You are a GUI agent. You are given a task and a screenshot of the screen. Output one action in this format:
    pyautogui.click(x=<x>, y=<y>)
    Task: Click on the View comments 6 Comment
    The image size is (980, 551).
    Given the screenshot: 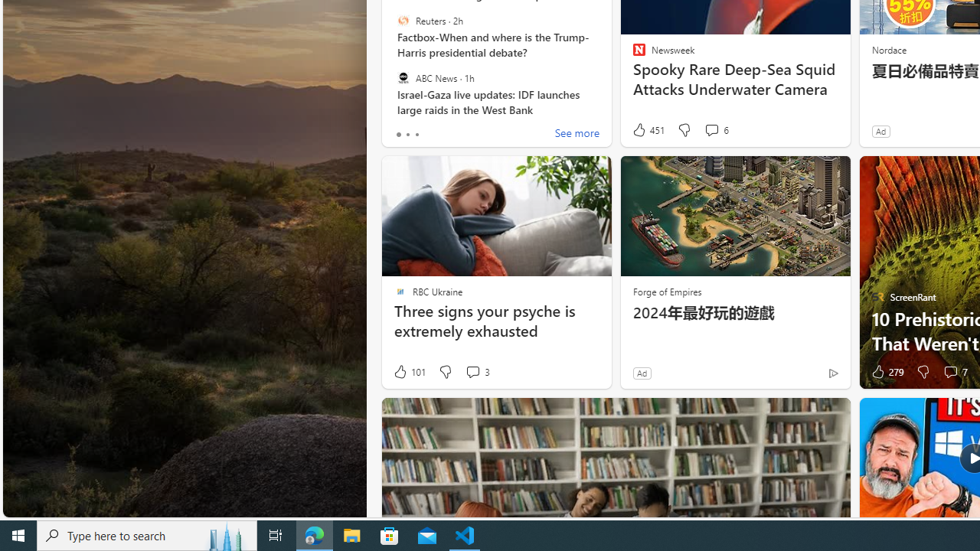 What is the action you would take?
    pyautogui.click(x=717, y=130)
    